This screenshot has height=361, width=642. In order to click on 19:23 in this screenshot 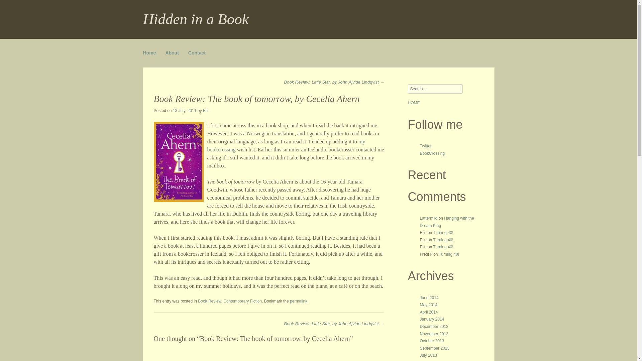, I will do `click(185, 111)`.